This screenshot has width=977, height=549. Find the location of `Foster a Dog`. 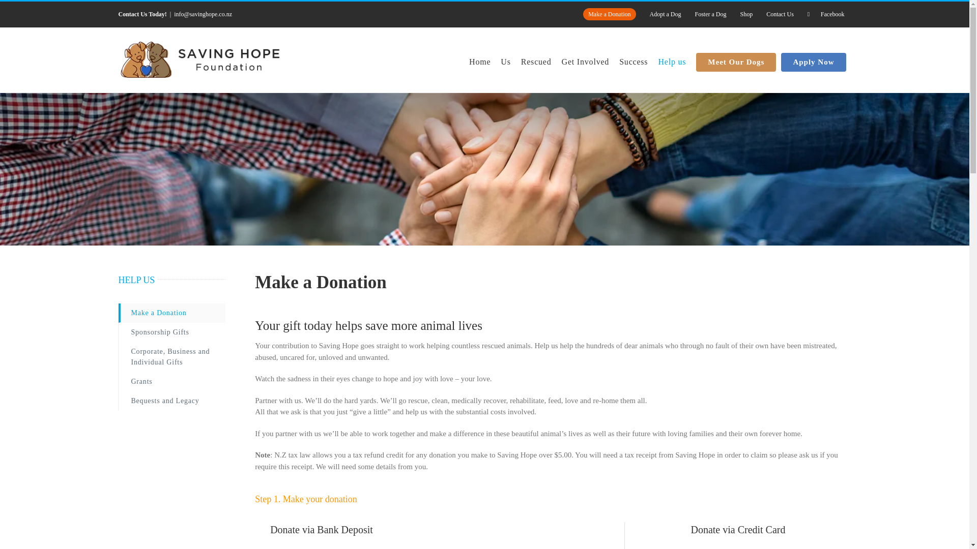

Foster a Dog is located at coordinates (710, 14).